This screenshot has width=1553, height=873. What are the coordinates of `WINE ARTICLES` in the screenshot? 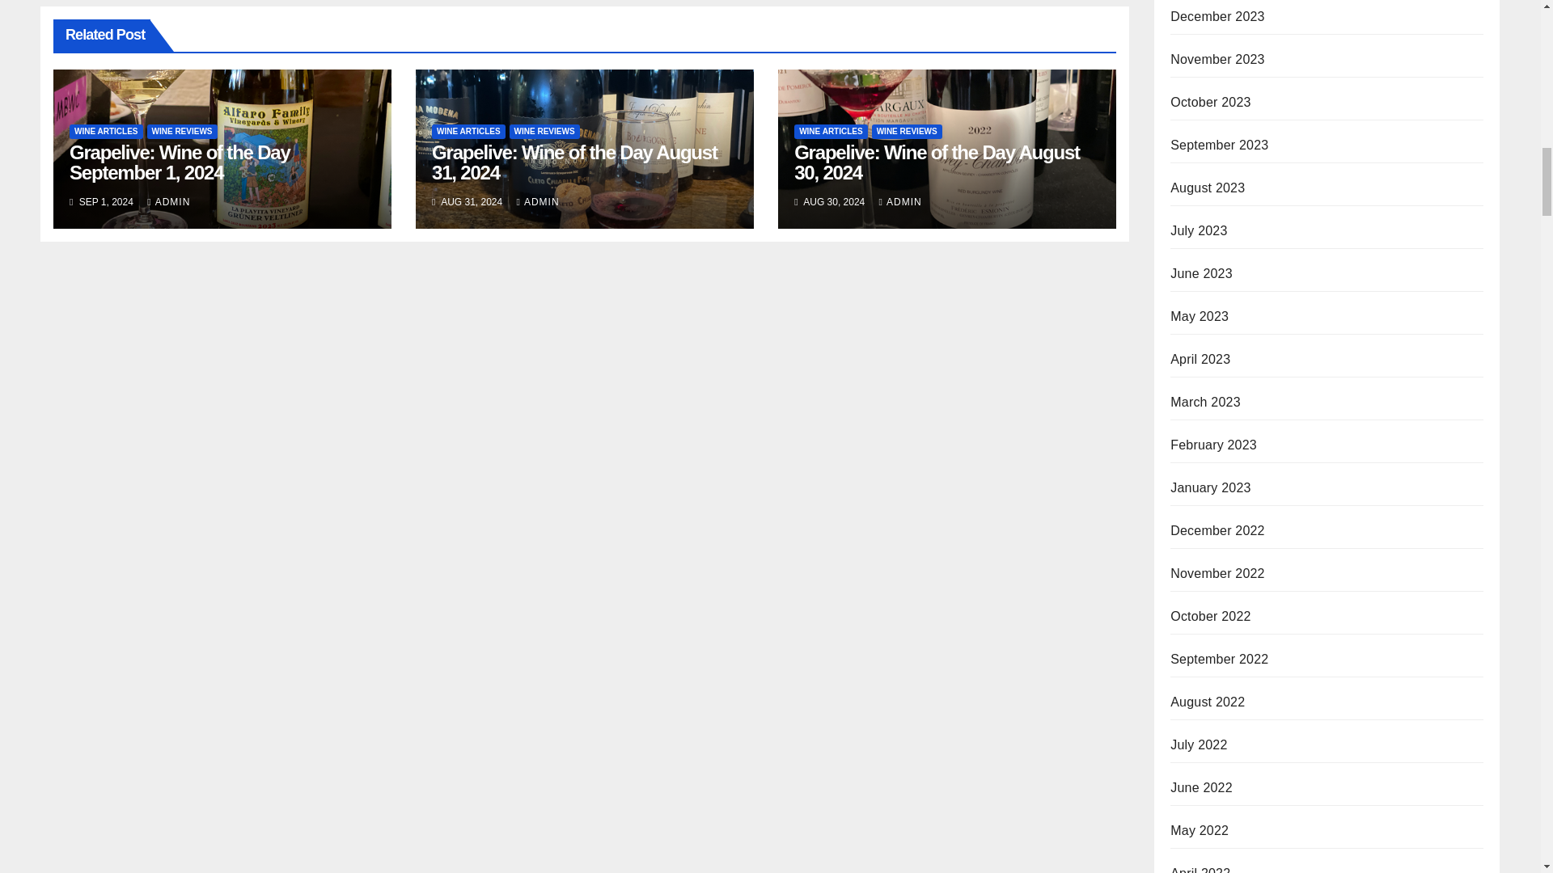 It's located at (106, 131).